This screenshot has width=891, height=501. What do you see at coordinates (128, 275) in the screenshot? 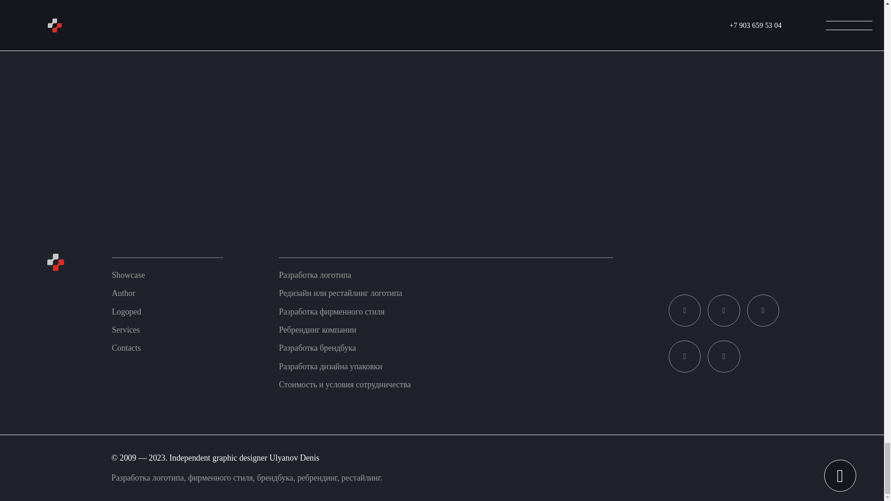
I see `Showcase` at bounding box center [128, 275].